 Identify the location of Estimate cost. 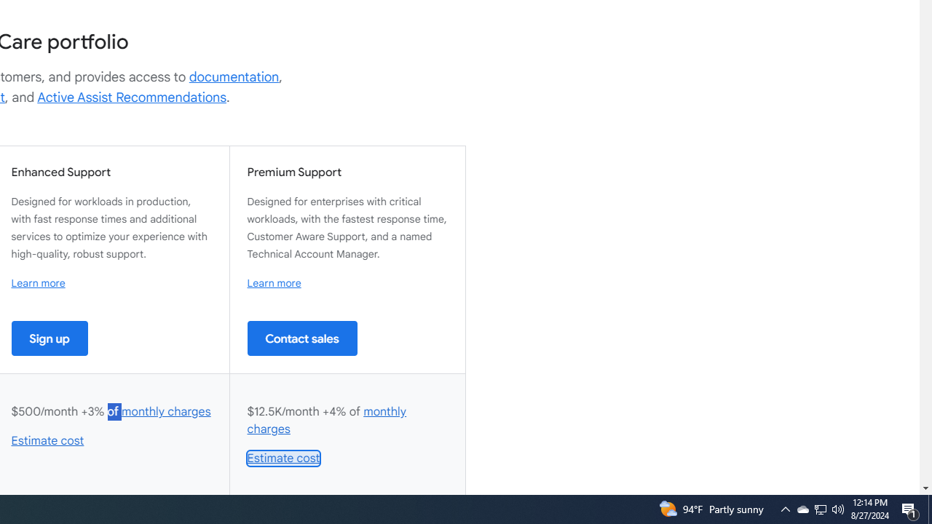
(284, 458).